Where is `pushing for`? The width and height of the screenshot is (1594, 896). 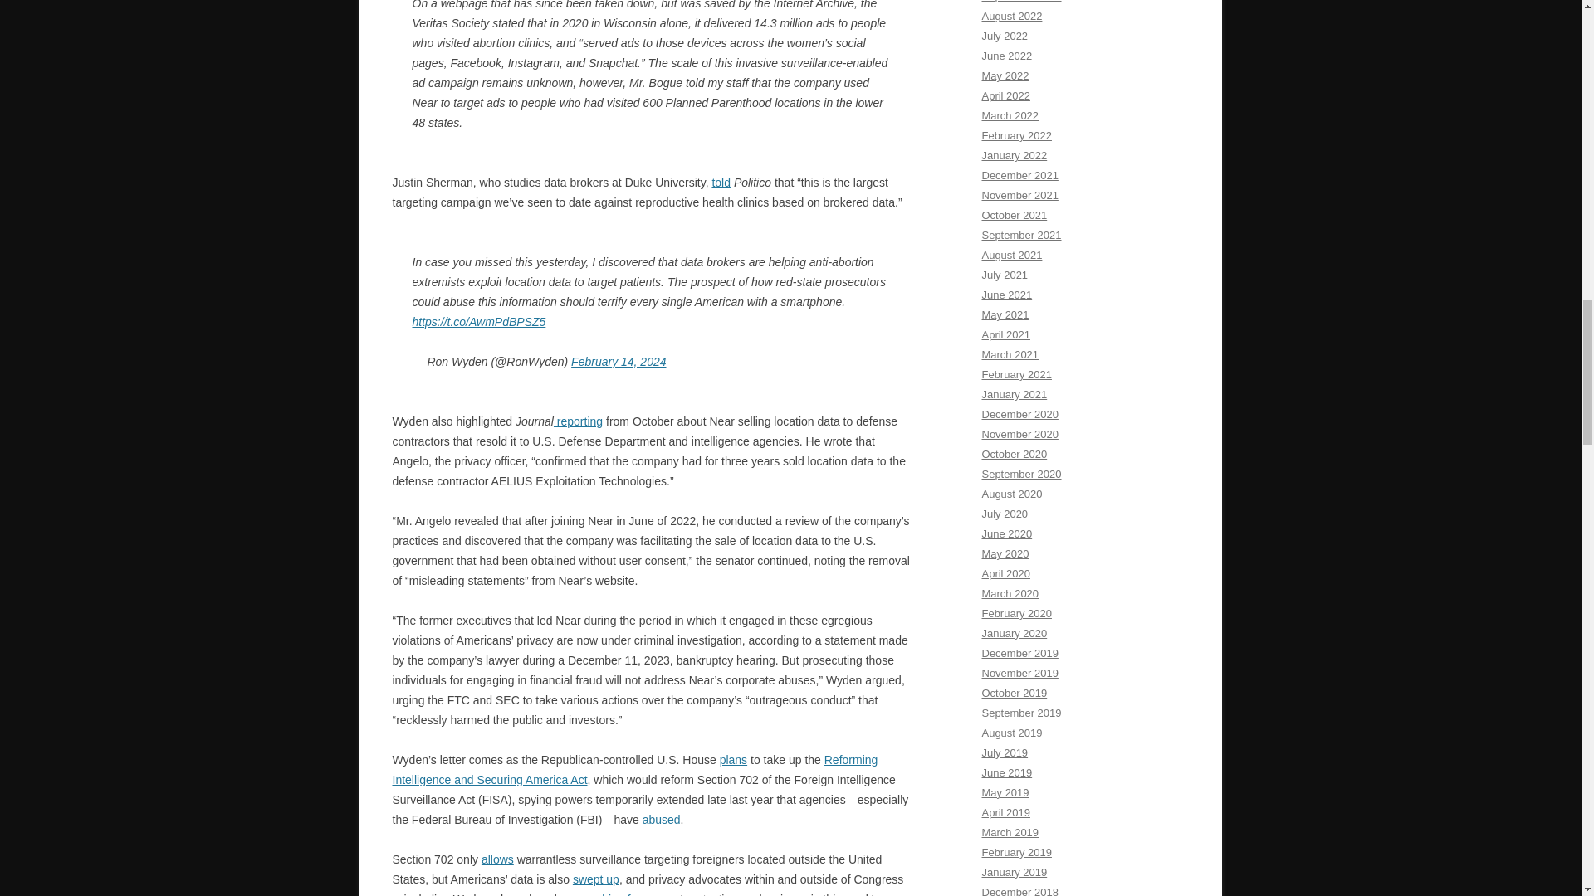 pushing for is located at coordinates (611, 894).